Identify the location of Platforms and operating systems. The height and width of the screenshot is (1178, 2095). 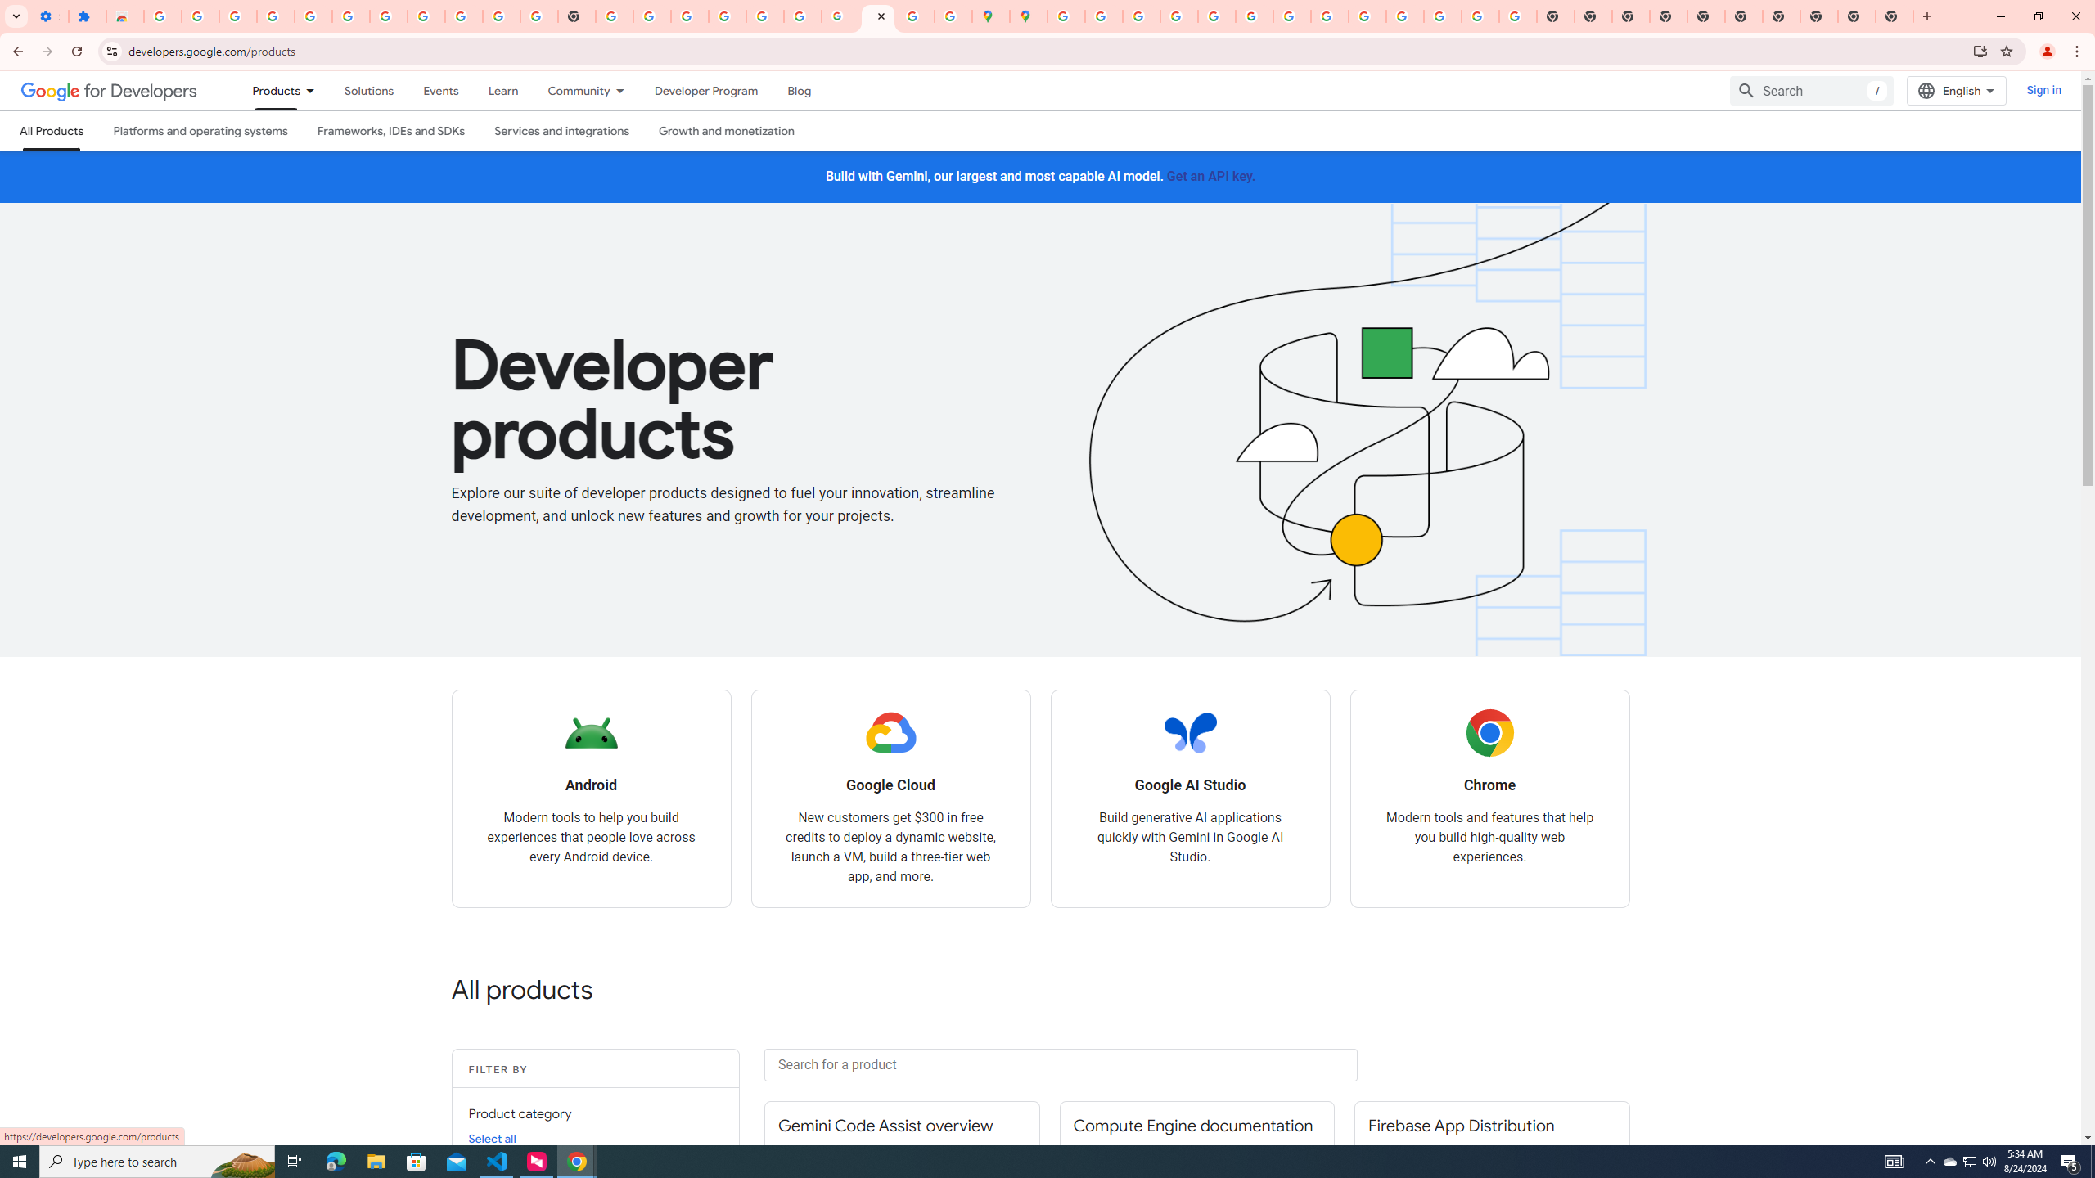
(201, 131).